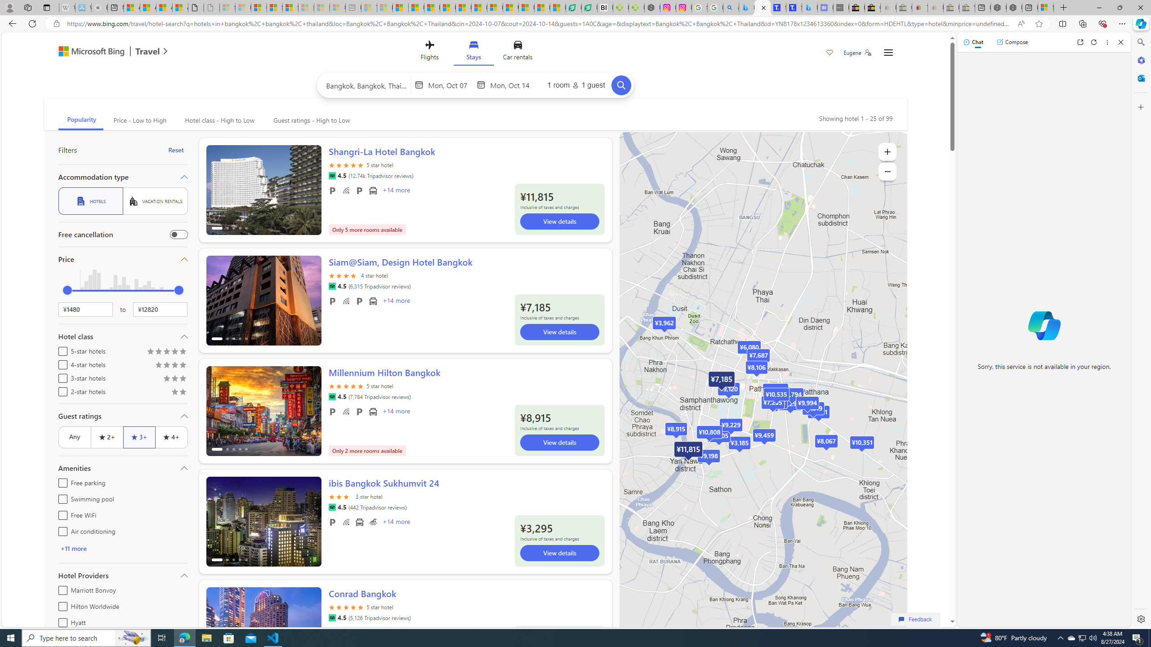 Image resolution: width=1151 pixels, height=647 pixels. What do you see at coordinates (370, 8) in the screenshot?
I see `Top Stories - MSN - Sleeping` at bounding box center [370, 8].